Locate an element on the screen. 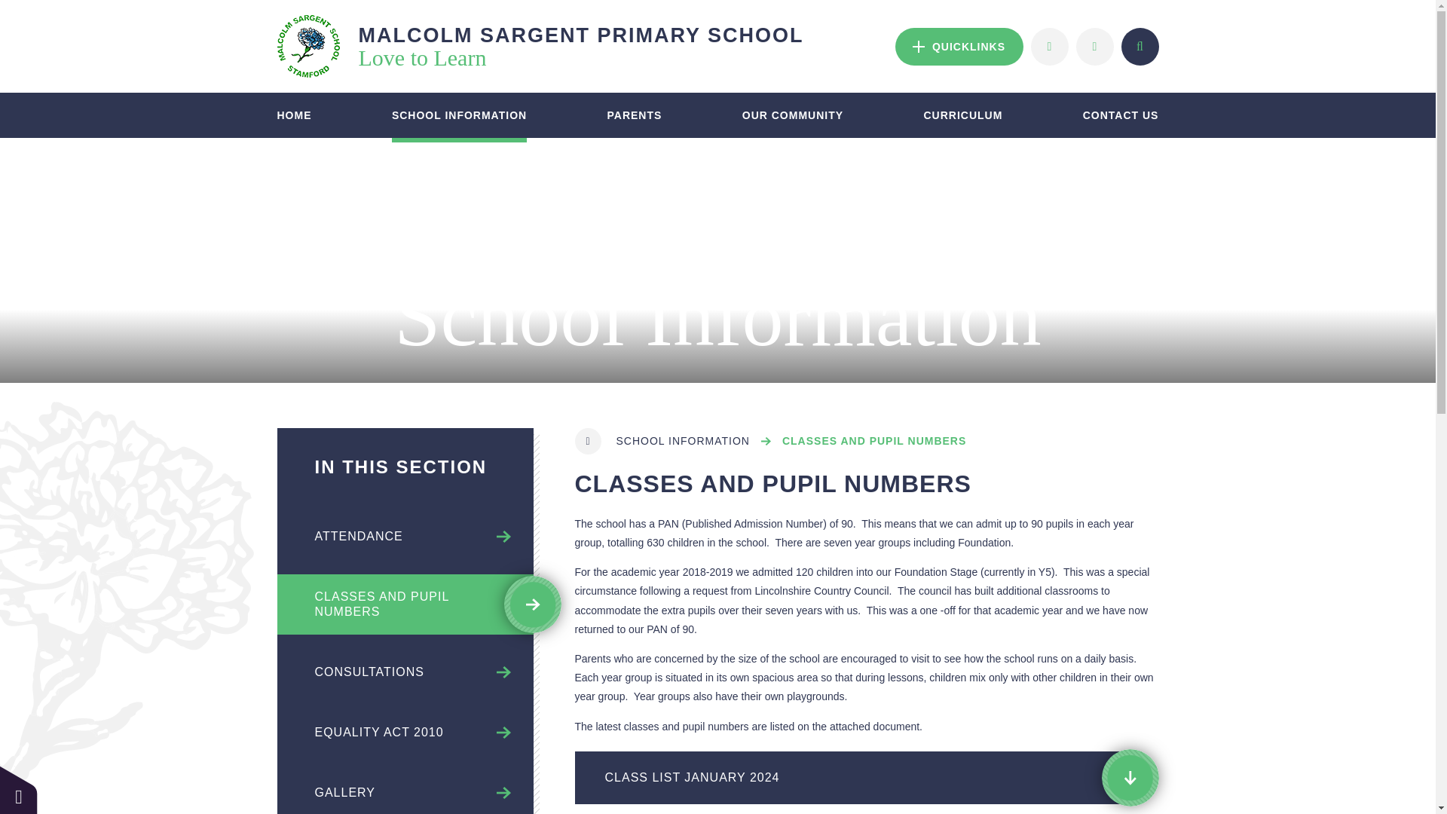 Image resolution: width=1447 pixels, height=814 pixels. QUICKLINKS is located at coordinates (1049, 45).